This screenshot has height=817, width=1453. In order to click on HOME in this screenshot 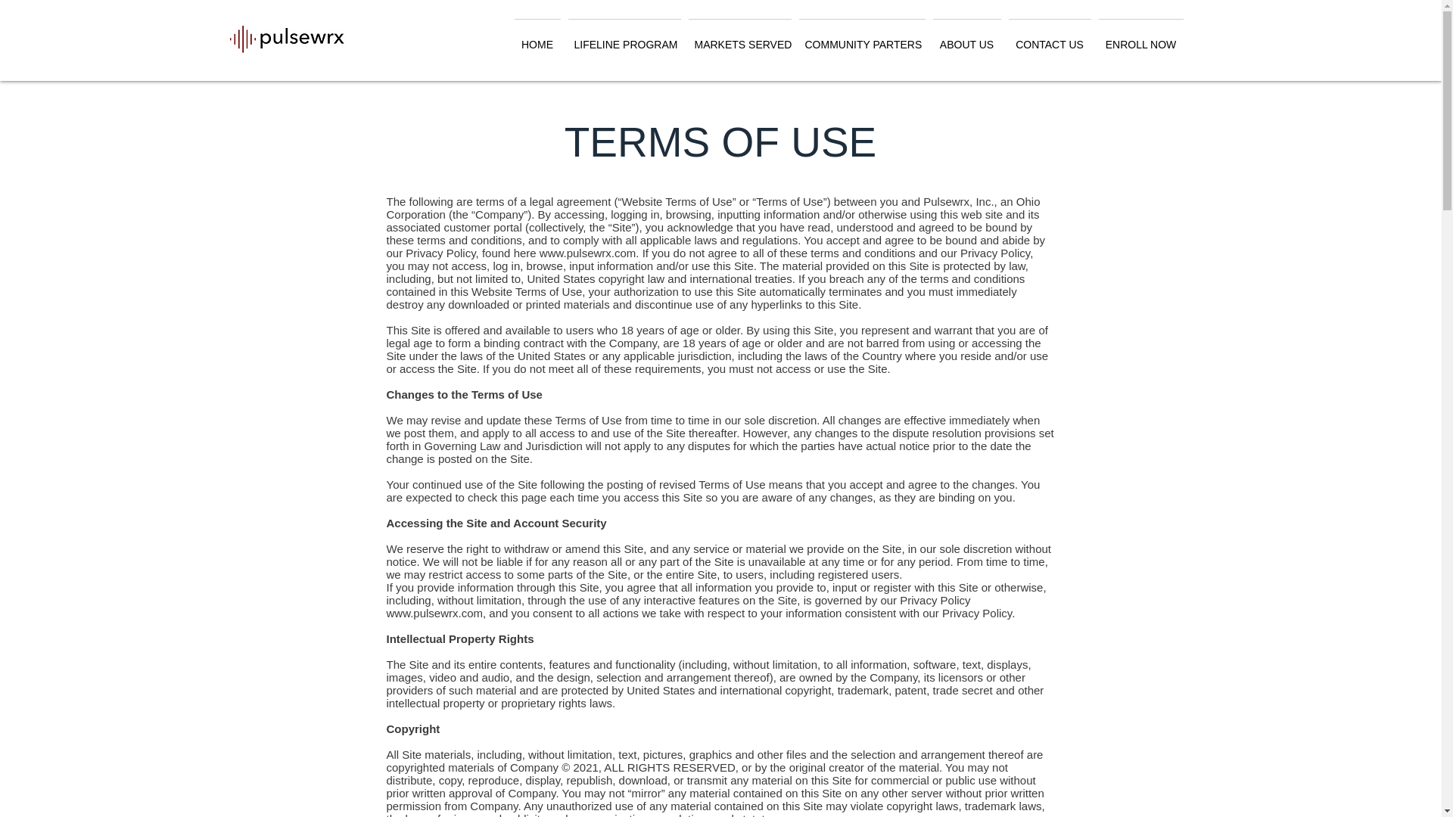, I will do `click(536, 37)`.